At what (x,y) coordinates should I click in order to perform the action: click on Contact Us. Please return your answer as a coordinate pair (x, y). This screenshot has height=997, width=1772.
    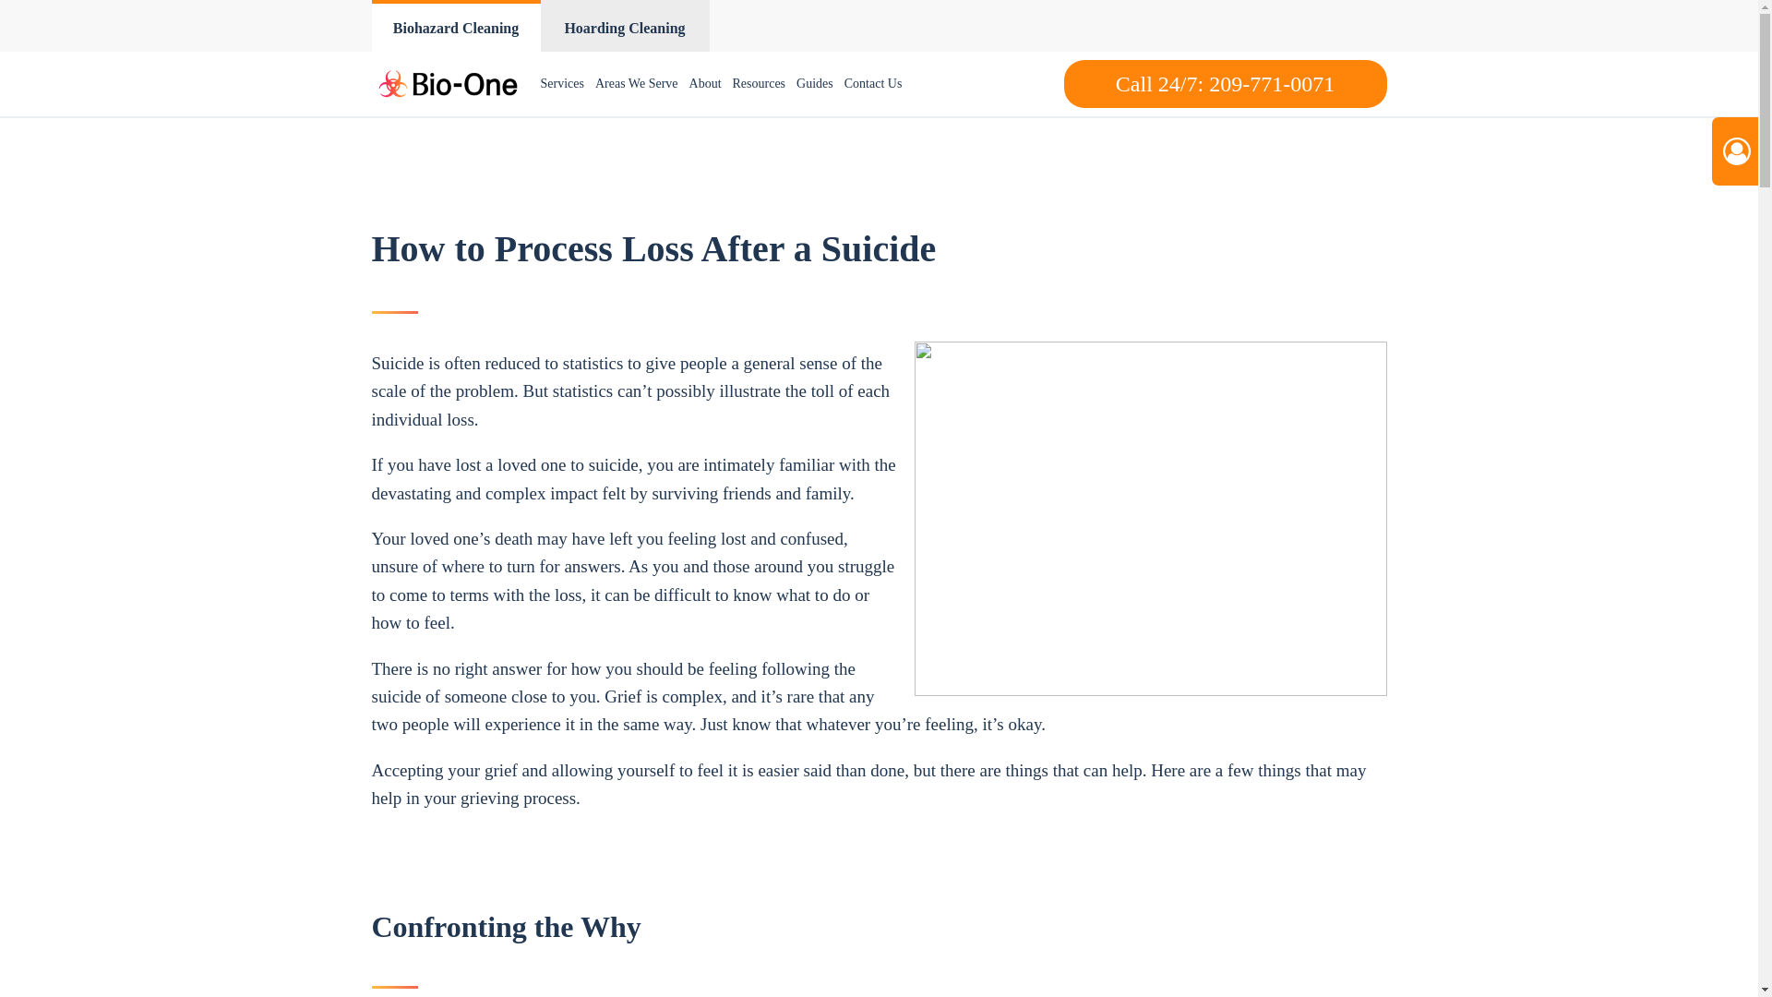
    Looking at the image, I should click on (873, 84).